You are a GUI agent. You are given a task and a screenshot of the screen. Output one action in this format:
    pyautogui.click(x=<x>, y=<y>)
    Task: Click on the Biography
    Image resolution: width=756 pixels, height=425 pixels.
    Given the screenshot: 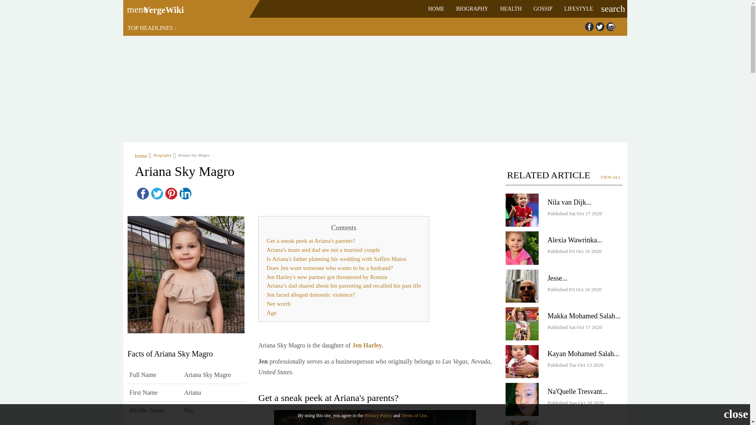 What is the action you would take?
    pyautogui.click(x=160, y=155)
    